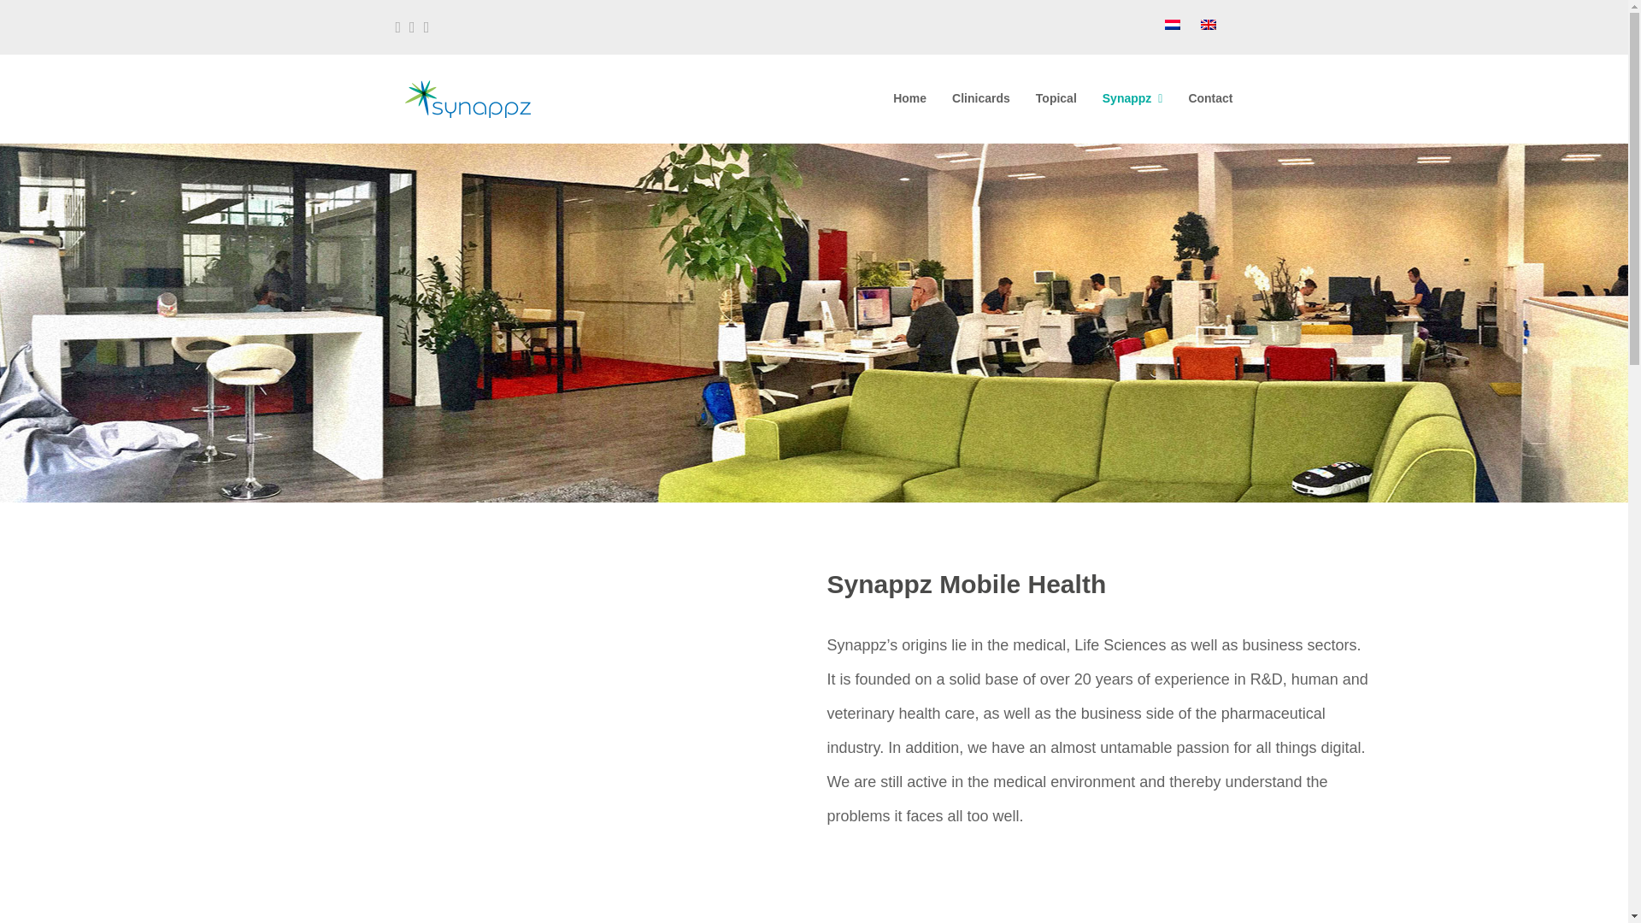 This screenshot has width=1641, height=923. Describe the element at coordinates (1132, 99) in the screenshot. I see `Synappz` at that location.